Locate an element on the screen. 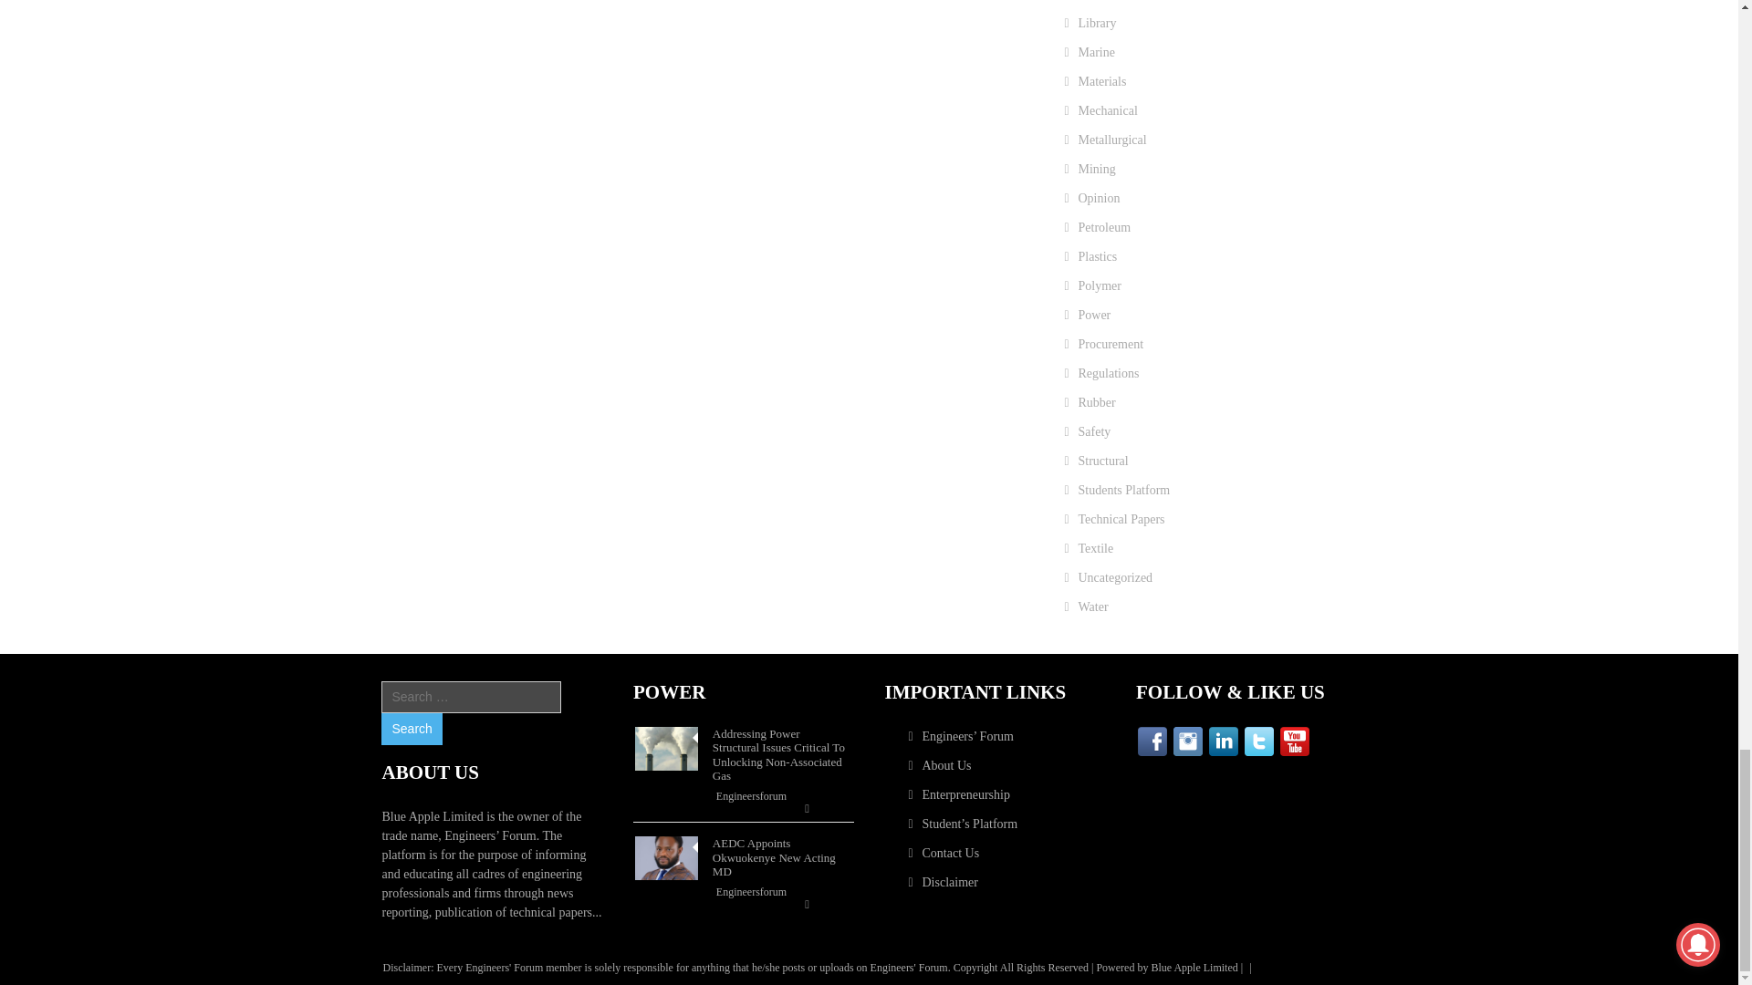  AEDC Appoints Okwuokenye New Acting MD is located at coordinates (666, 857).